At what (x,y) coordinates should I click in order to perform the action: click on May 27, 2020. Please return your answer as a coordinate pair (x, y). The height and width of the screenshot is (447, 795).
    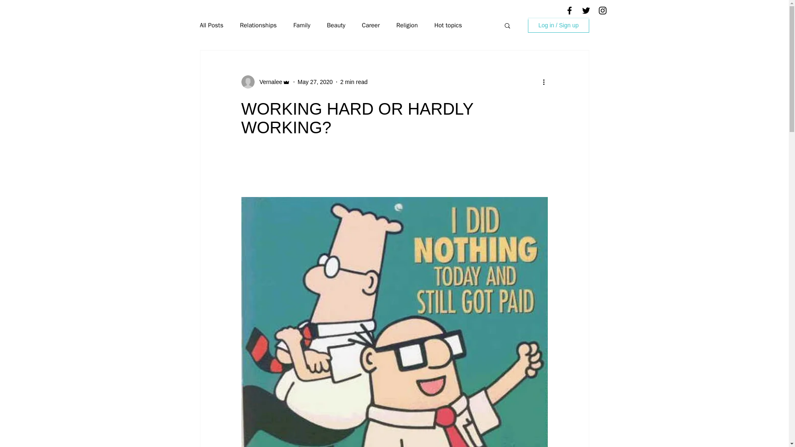
    Looking at the image, I should click on (315, 82).